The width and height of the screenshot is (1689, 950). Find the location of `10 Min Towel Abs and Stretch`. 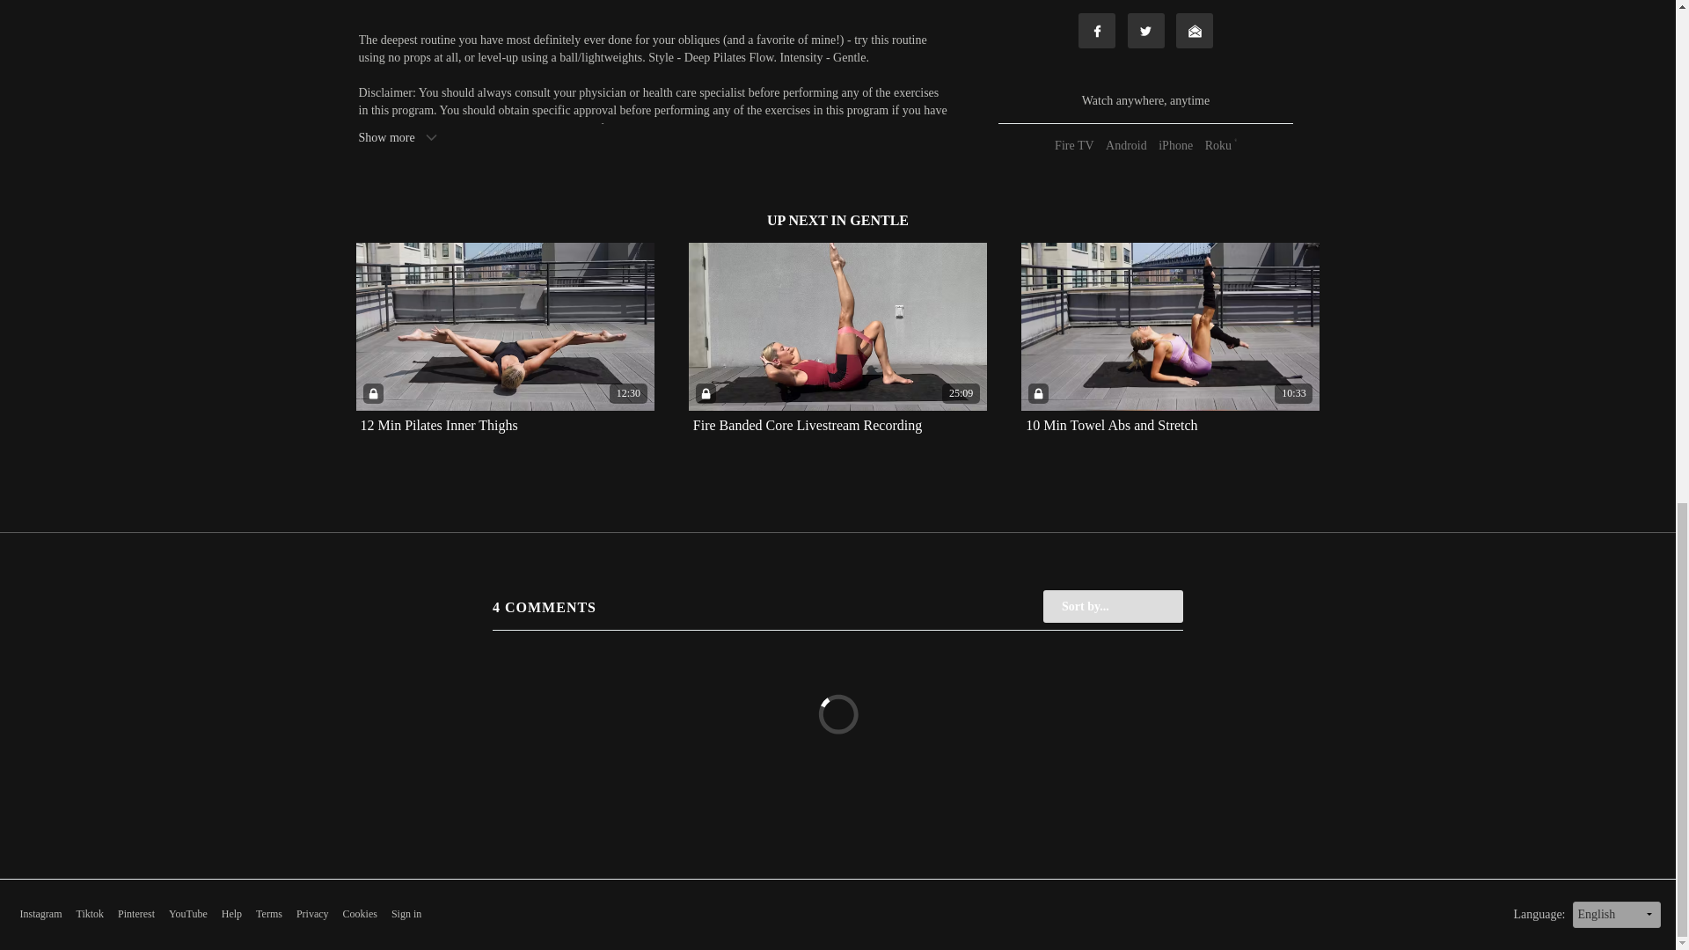

10 Min Towel Abs and Stretch is located at coordinates (1111, 426).